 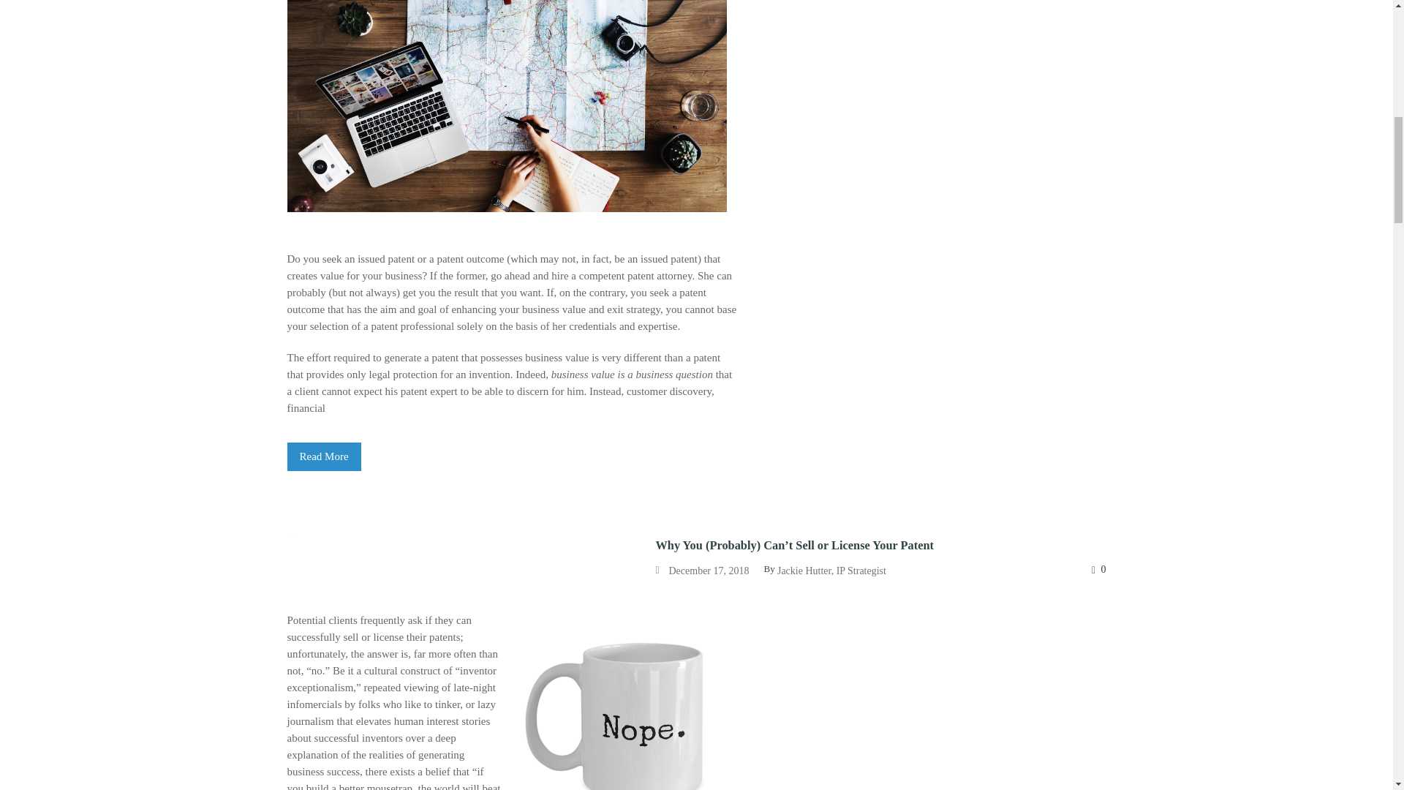 What do you see at coordinates (708, 571) in the screenshot?
I see `December 17, 2018` at bounding box center [708, 571].